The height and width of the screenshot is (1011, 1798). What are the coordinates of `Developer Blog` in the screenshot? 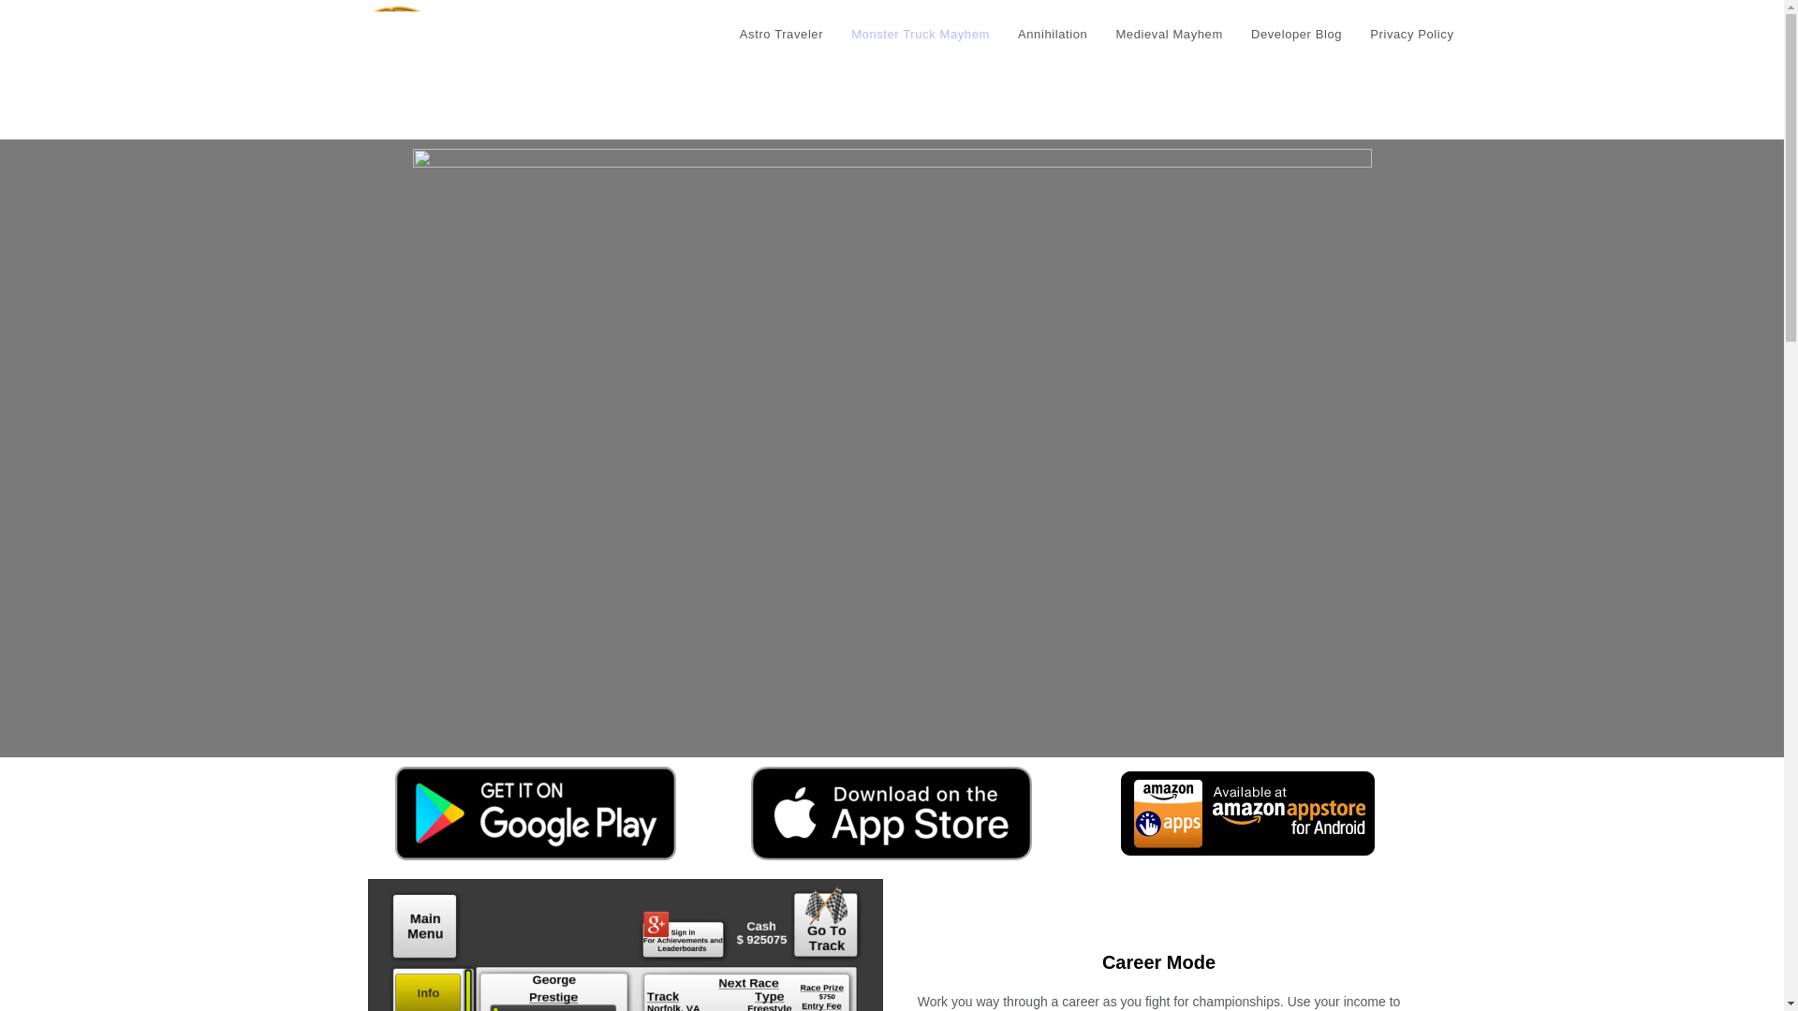 It's located at (1296, 35).